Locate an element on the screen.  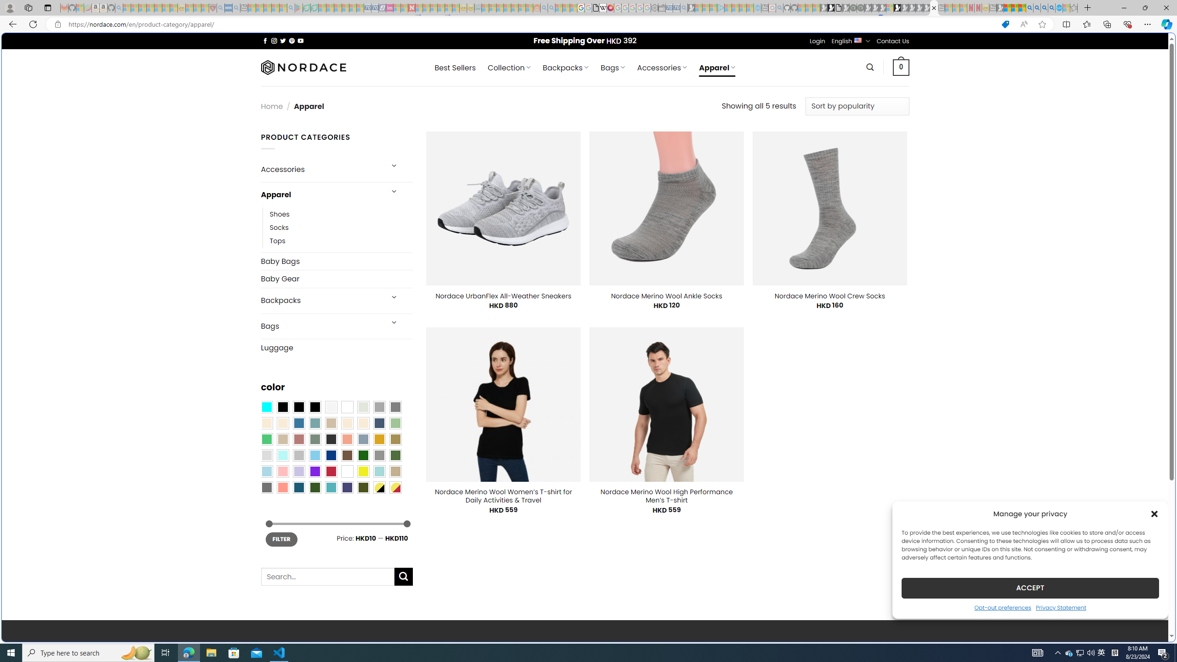
Sage is located at coordinates (314, 439).